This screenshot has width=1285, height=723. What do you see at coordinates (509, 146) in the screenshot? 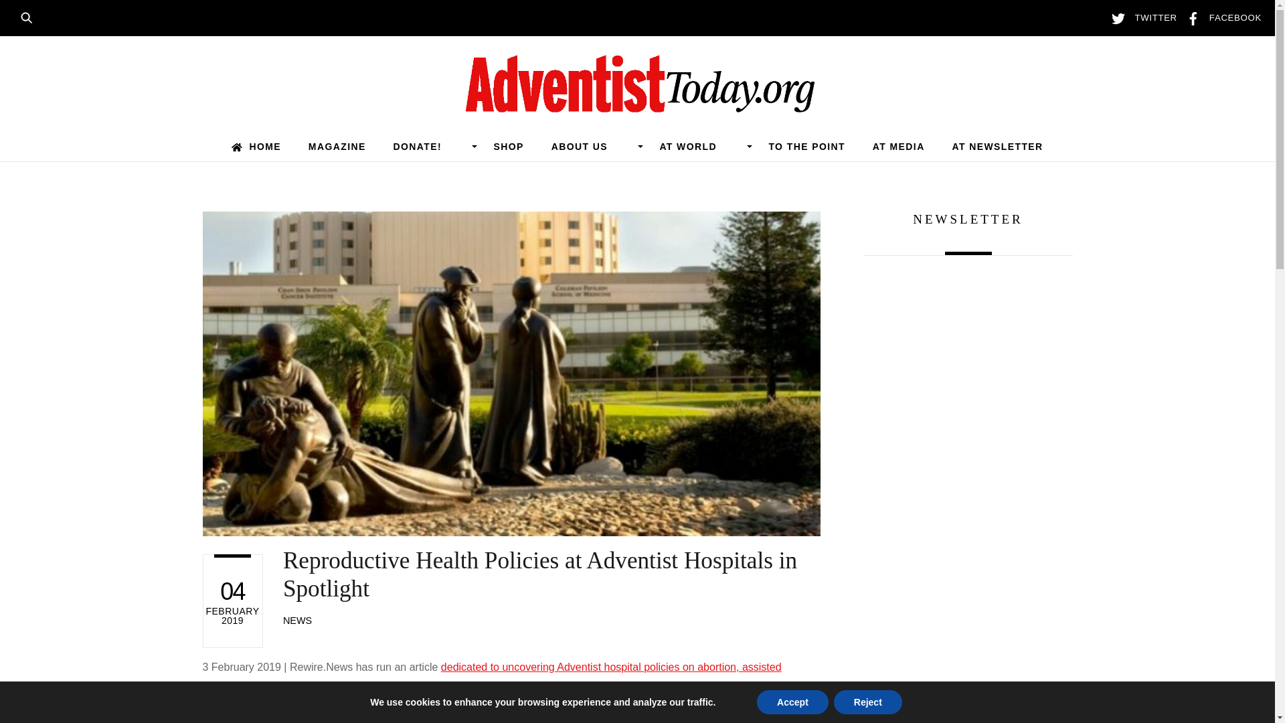
I see `SHOP` at bounding box center [509, 146].